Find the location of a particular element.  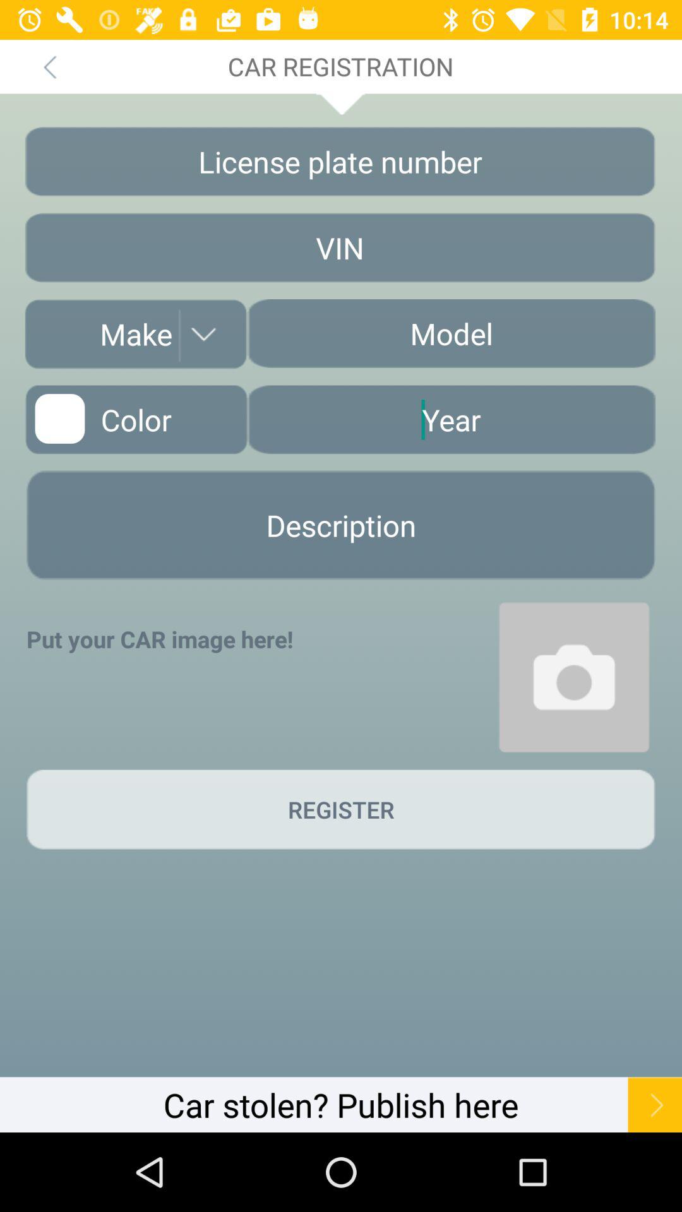

description of vehicle is located at coordinates (341, 525).